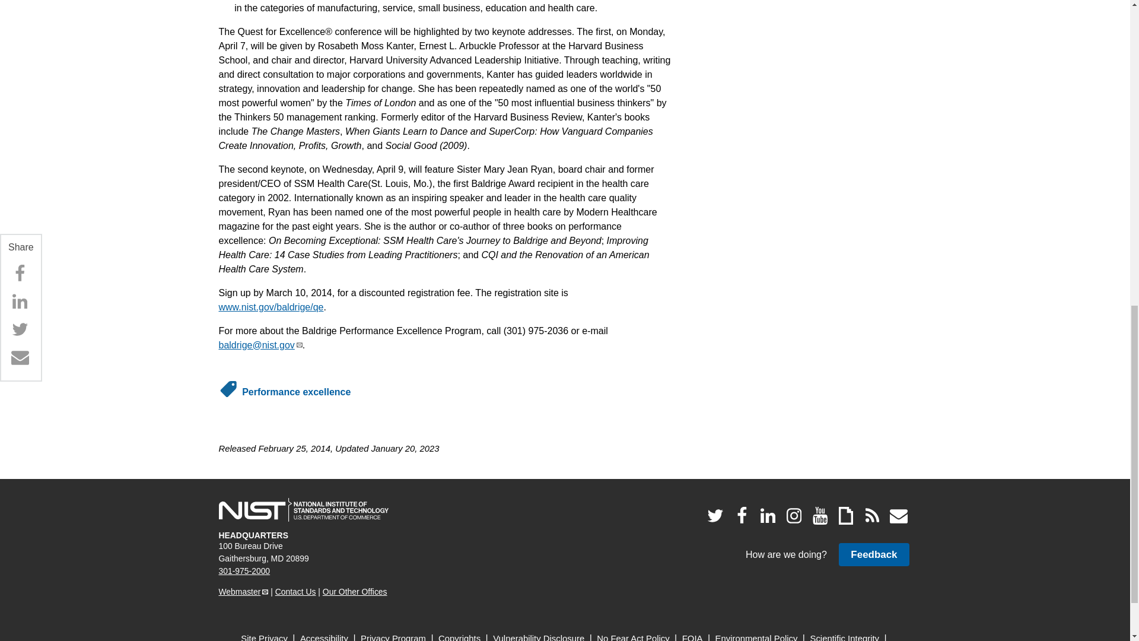  What do you see at coordinates (295, 592) in the screenshot?
I see `Contact Us` at bounding box center [295, 592].